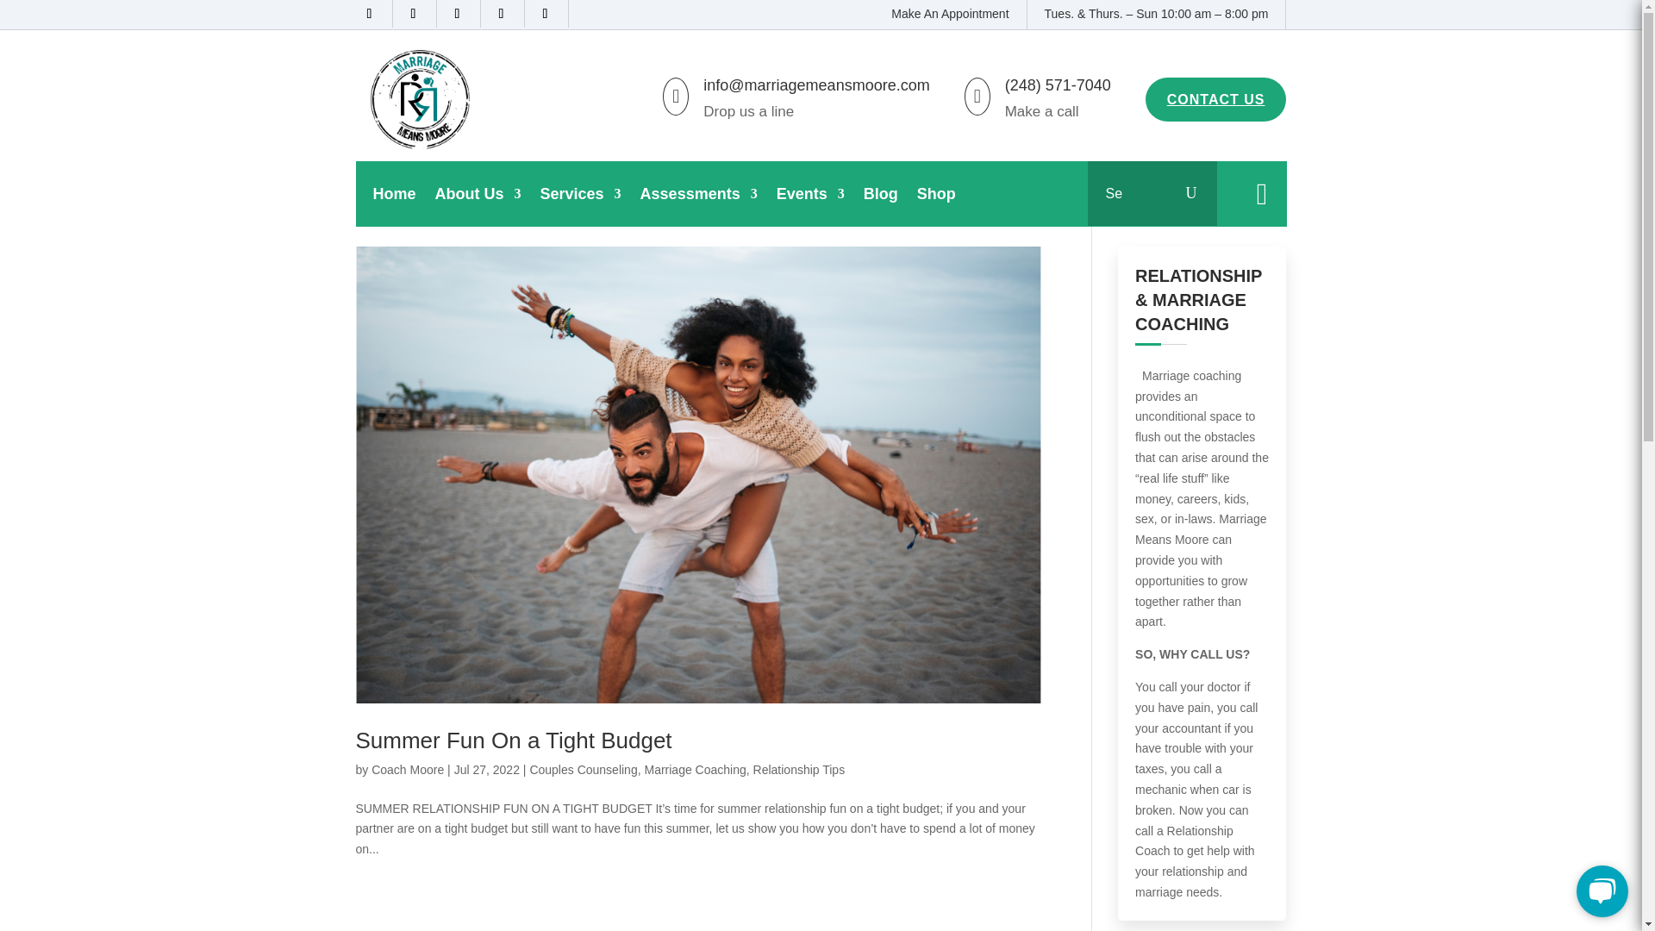 This screenshot has width=1655, height=931. I want to click on Follow on Youtube, so click(506, 14).